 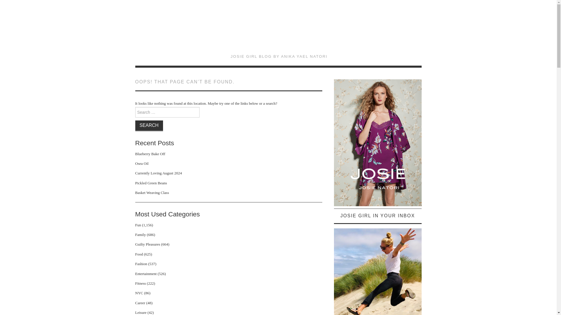 What do you see at coordinates (149, 125) in the screenshot?
I see `Search` at bounding box center [149, 125].